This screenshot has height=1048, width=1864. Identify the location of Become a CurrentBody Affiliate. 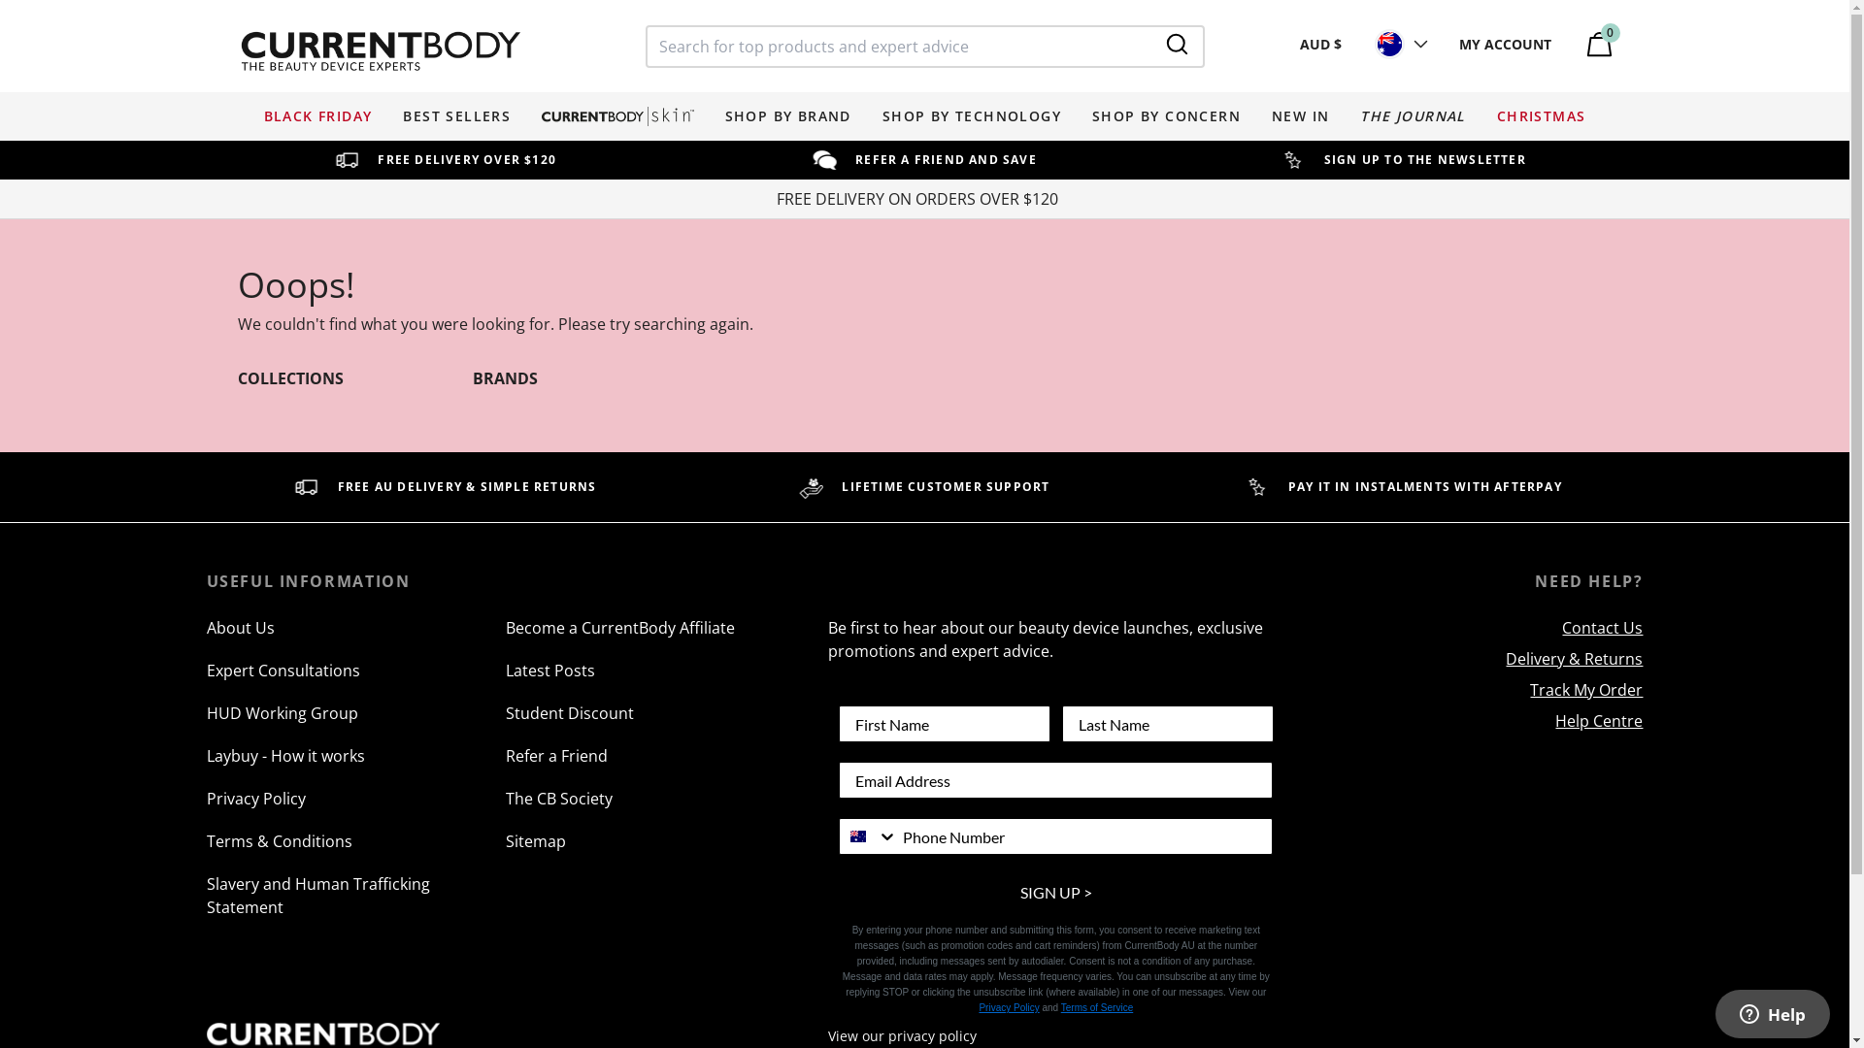
(655, 637).